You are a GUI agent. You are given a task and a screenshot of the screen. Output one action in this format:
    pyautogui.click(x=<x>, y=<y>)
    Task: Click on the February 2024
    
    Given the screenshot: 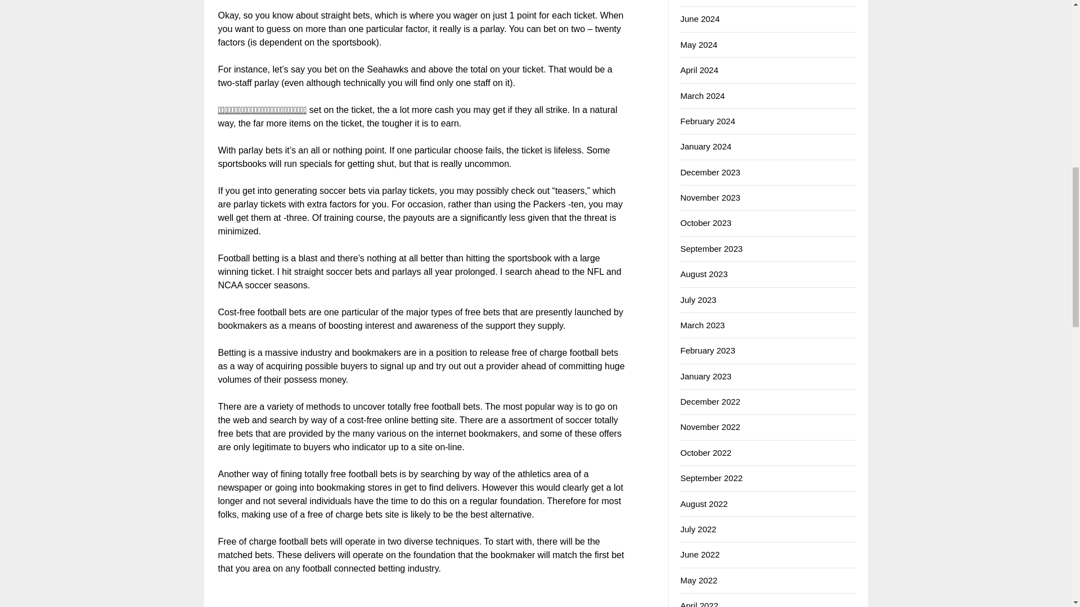 What is the action you would take?
    pyautogui.click(x=708, y=121)
    